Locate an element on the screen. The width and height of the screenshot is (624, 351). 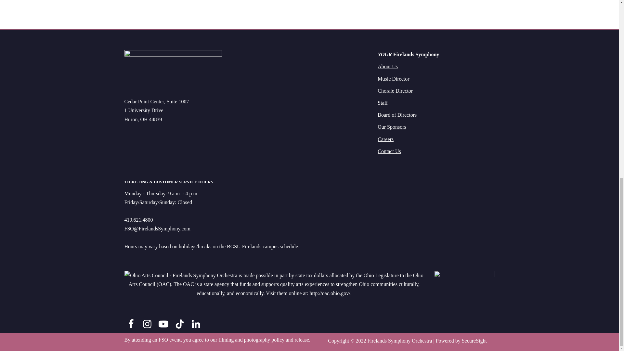
LinkedIn is located at coordinates (196, 324).